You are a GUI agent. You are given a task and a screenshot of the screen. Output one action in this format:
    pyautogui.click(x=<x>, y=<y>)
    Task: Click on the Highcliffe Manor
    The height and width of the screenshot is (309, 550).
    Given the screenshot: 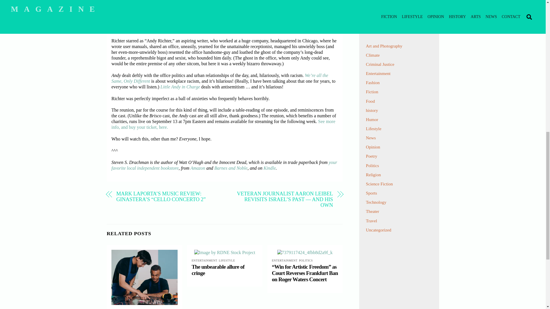 What is the action you would take?
    pyautogui.click(x=136, y=1)
    